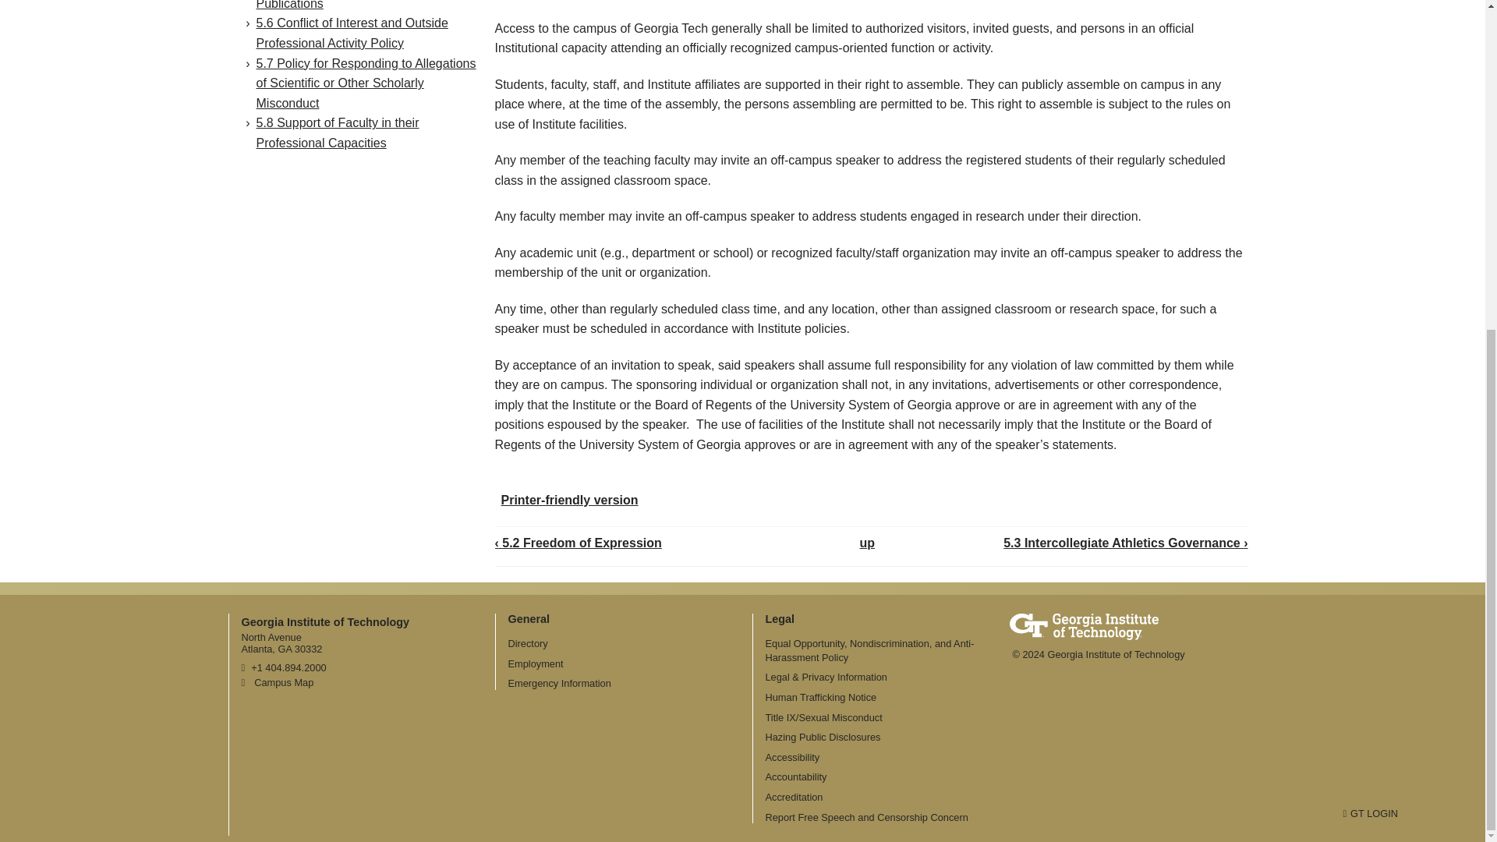  What do you see at coordinates (577, 543) in the screenshot?
I see `Go to previous page` at bounding box center [577, 543].